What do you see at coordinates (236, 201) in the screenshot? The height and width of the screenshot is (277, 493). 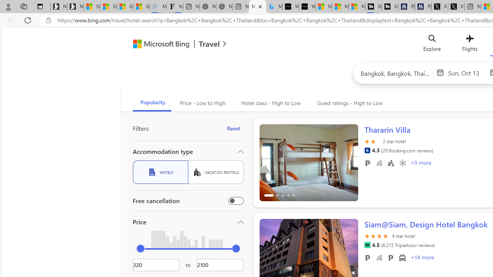 I see `Free cancellation` at bounding box center [236, 201].